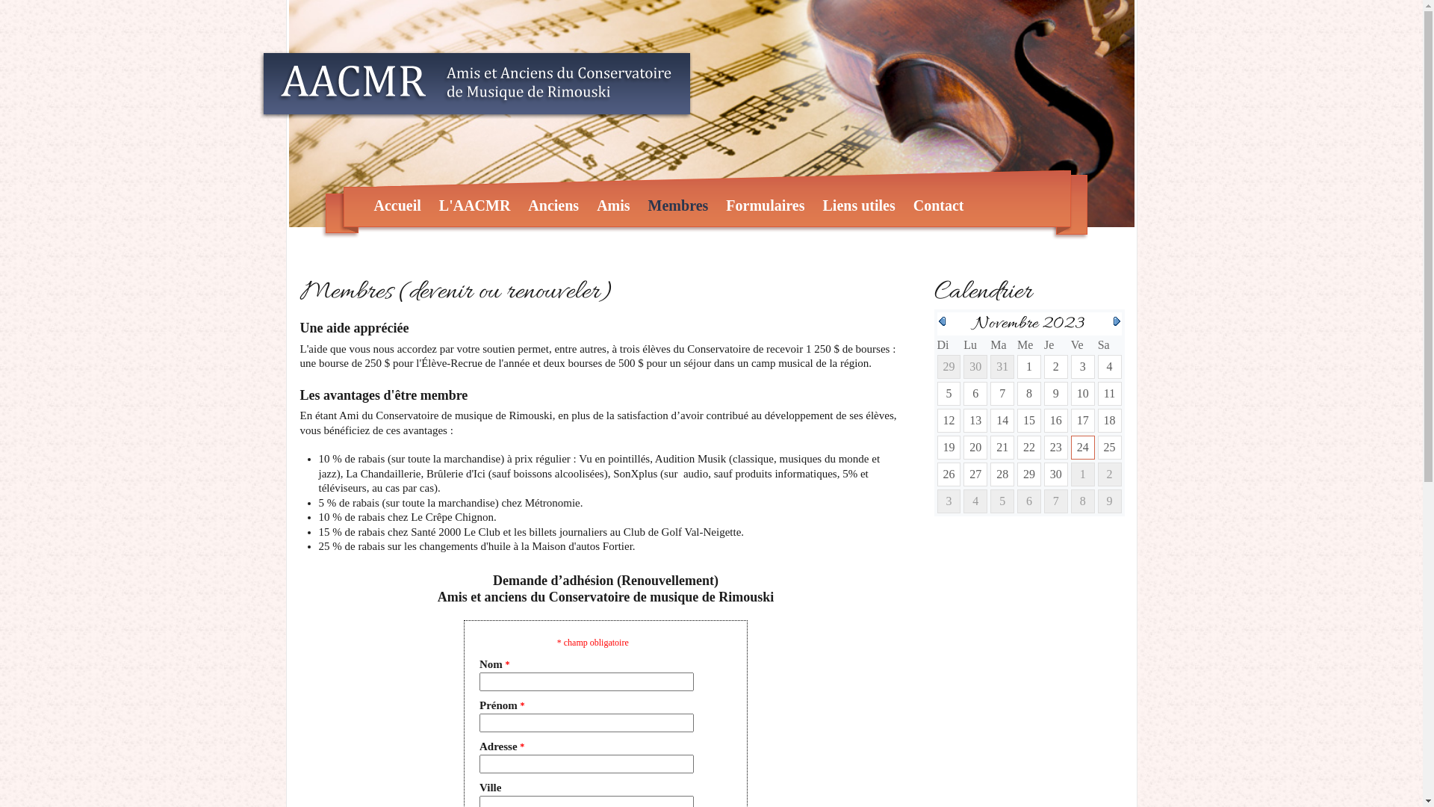  What do you see at coordinates (1056, 420) in the screenshot?
I see `16` at bounding box center [1056, 420].